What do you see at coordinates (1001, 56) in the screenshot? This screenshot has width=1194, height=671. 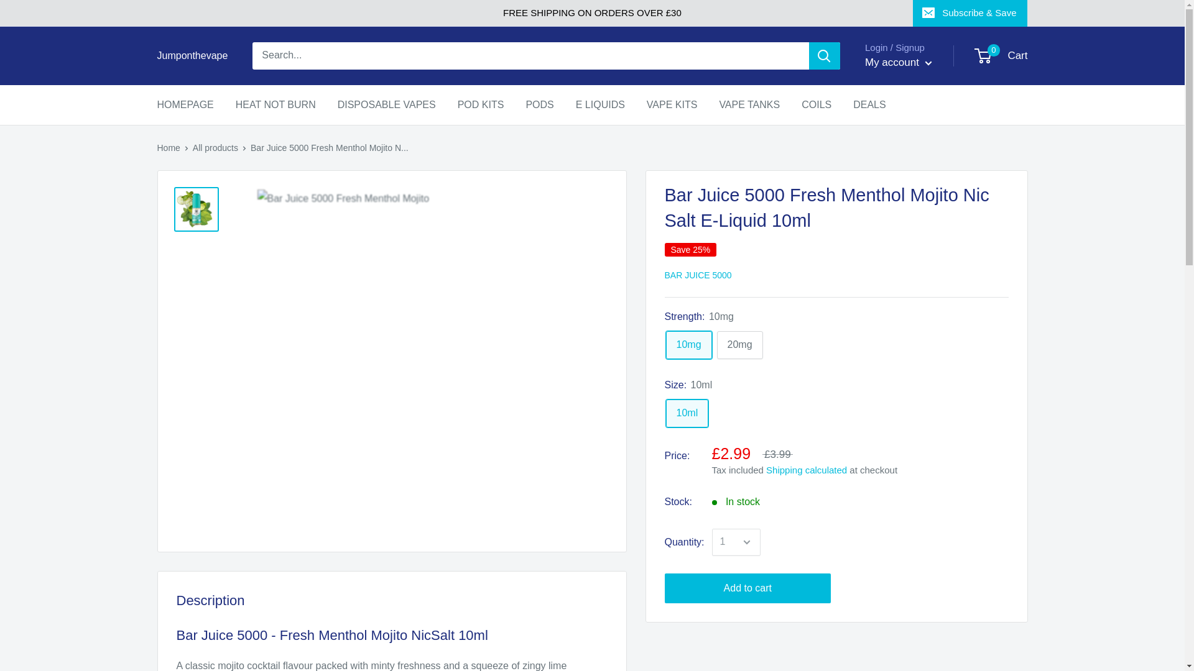 I see `10mg` at bounding box center [1001, 56].